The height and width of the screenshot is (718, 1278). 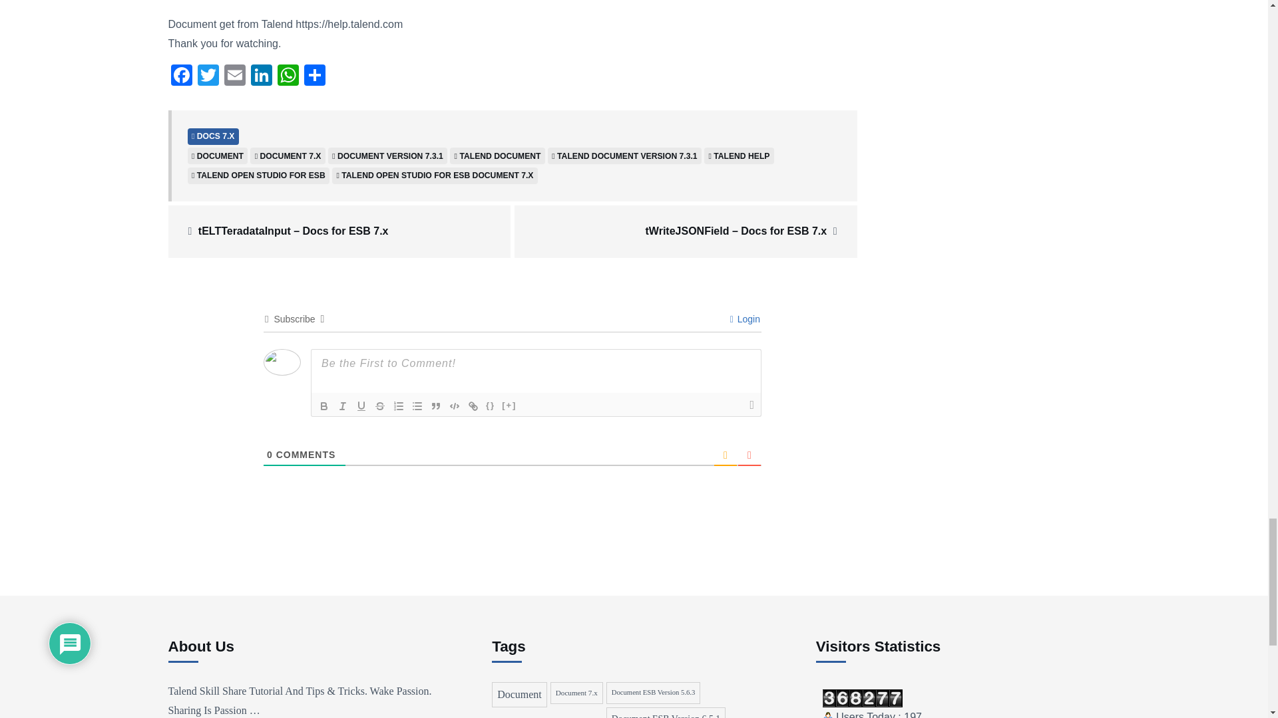 What do you see at coordinates (435, 406) in the screenshot?
I see `Blockquote` at bounding box center [435, 406].